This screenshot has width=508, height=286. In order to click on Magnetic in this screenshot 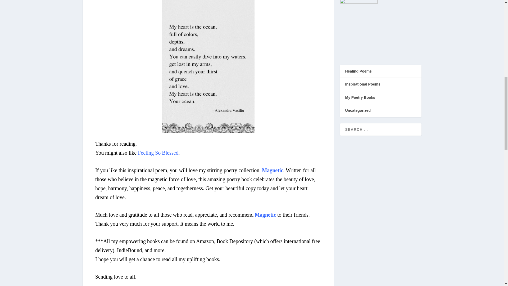, I will do `click(265, 215)`.